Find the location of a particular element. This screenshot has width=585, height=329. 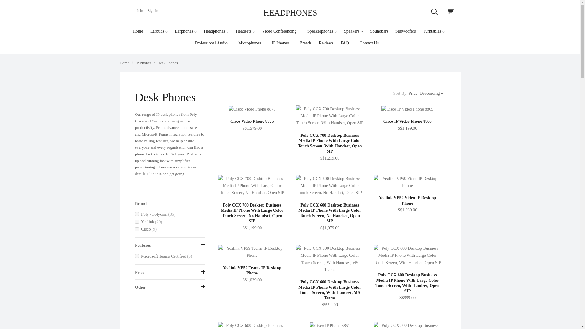

on is located at coordinates (137, 256).